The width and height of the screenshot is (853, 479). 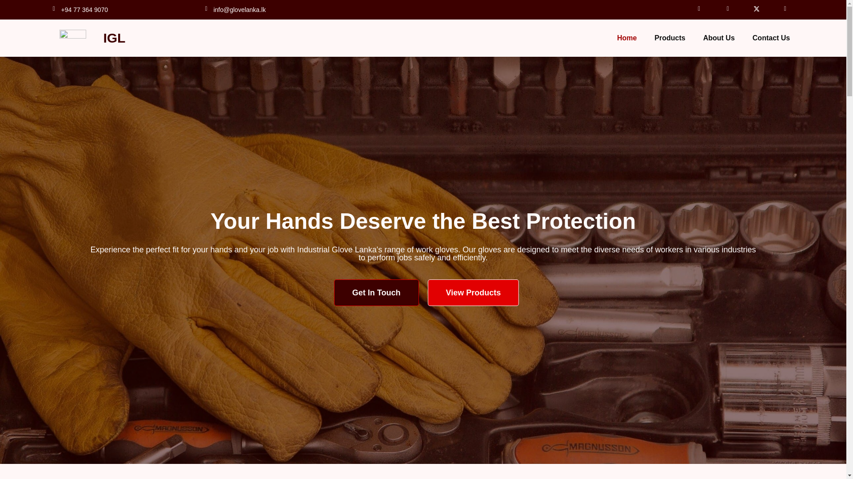 I want to click on IGL, so click(x=114, y=38).